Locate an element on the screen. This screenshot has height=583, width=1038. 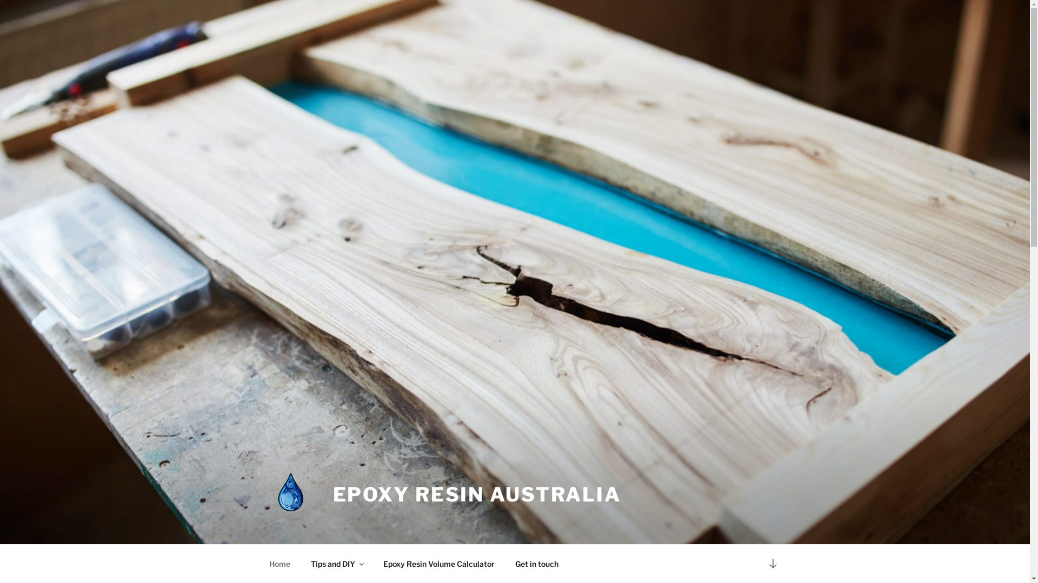
Home is located at coordinates (280, 564).